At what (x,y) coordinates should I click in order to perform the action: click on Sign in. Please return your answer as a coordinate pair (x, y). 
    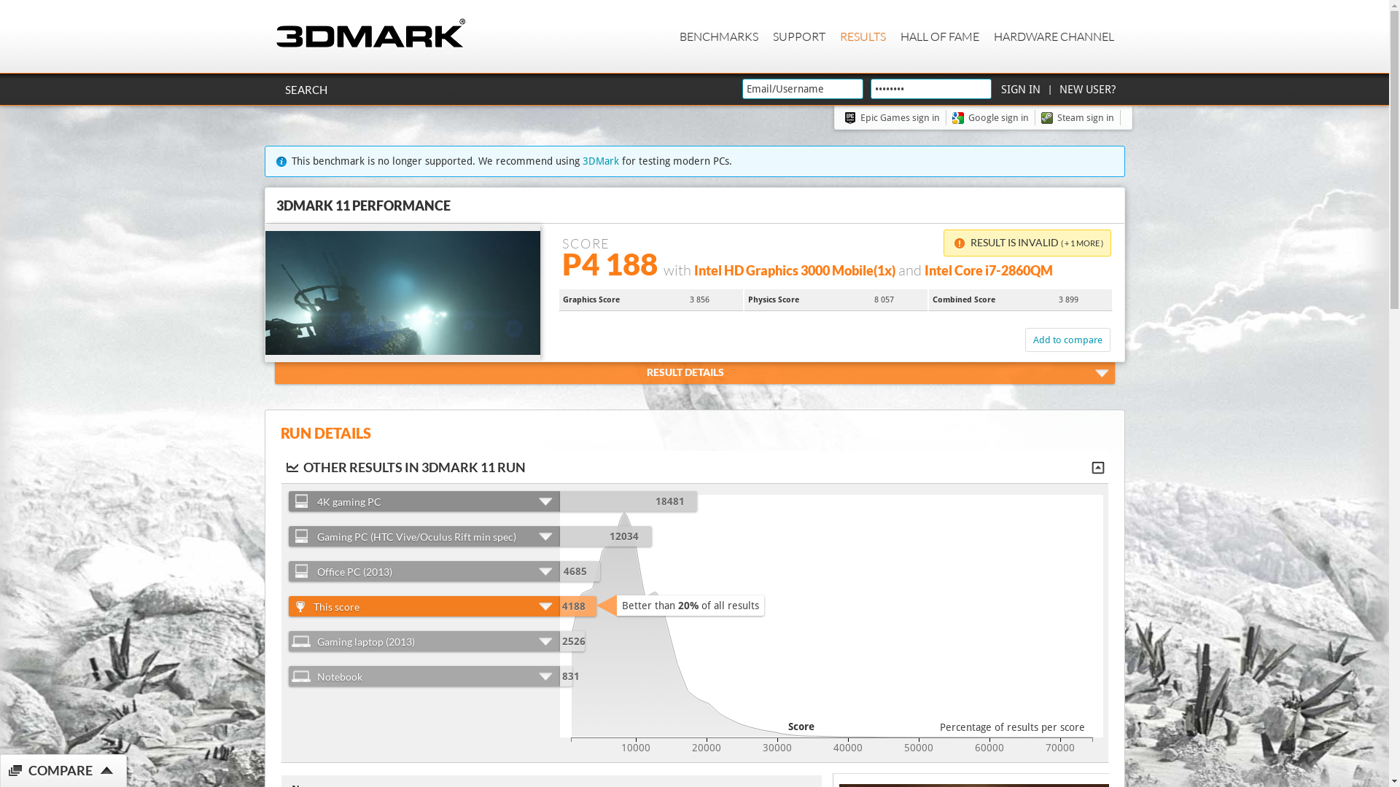
    Looking at the image, I should click on (1020, 89).